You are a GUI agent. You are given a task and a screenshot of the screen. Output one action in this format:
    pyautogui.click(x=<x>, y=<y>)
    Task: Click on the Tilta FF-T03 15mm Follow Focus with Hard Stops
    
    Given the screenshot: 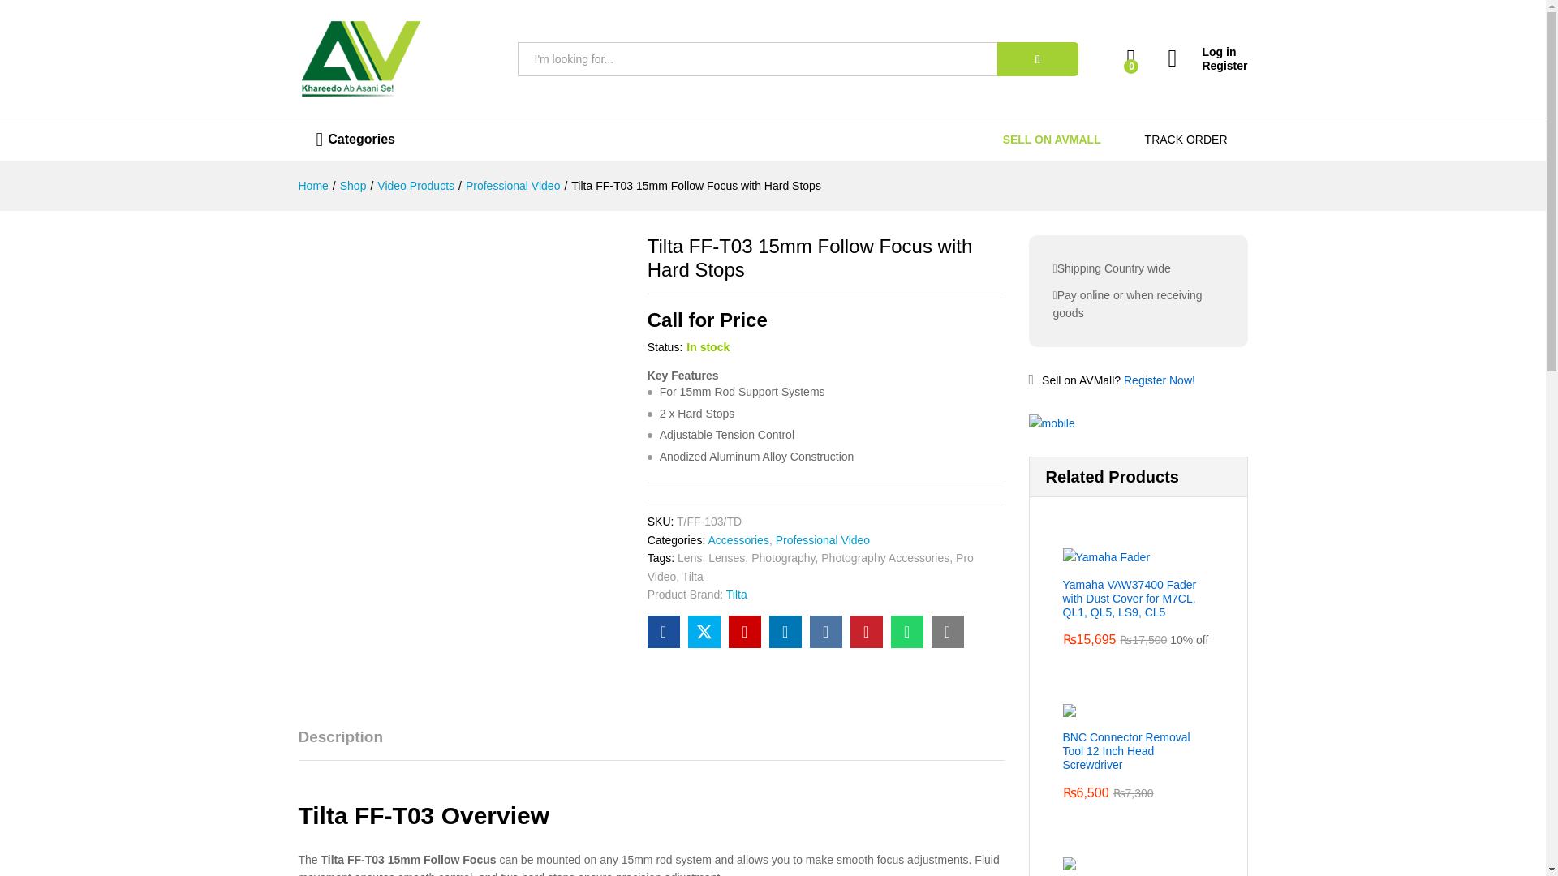 What is the action you would take?
    pyautogui.click(x=907, y=632)
    